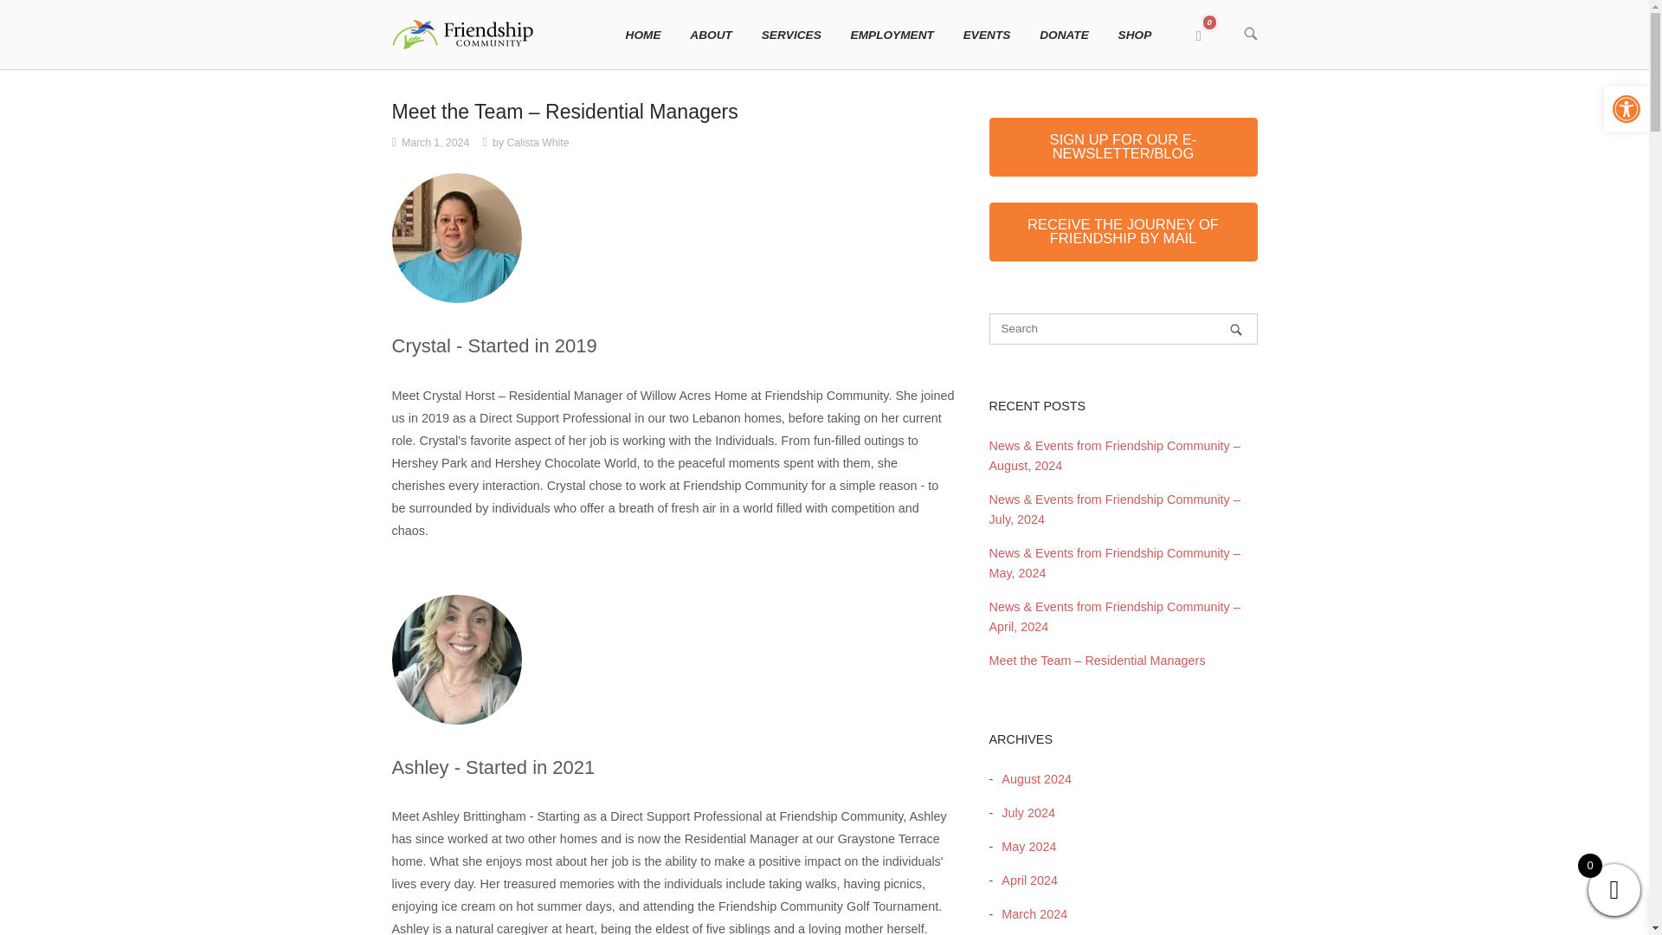  I want to click on Crystal - Started in 2019, so click(455, 237).